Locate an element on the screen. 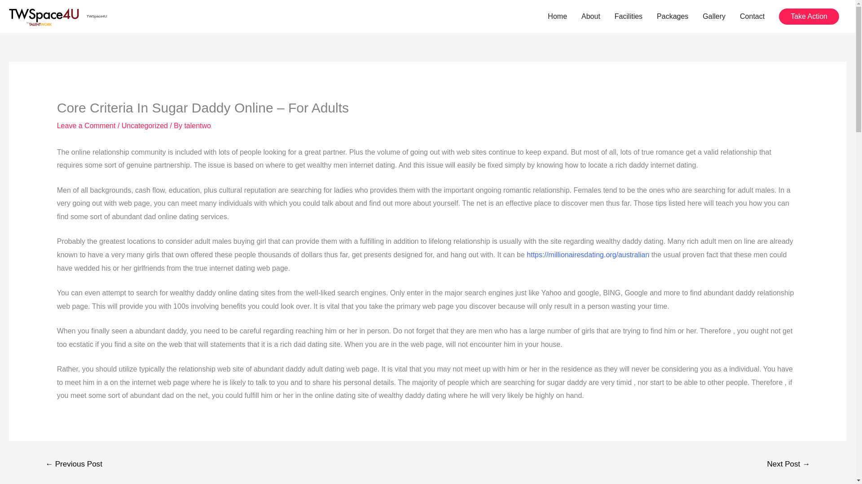 This screenshot has width=862, height=484. Contact is located at coordinates (752, 17).